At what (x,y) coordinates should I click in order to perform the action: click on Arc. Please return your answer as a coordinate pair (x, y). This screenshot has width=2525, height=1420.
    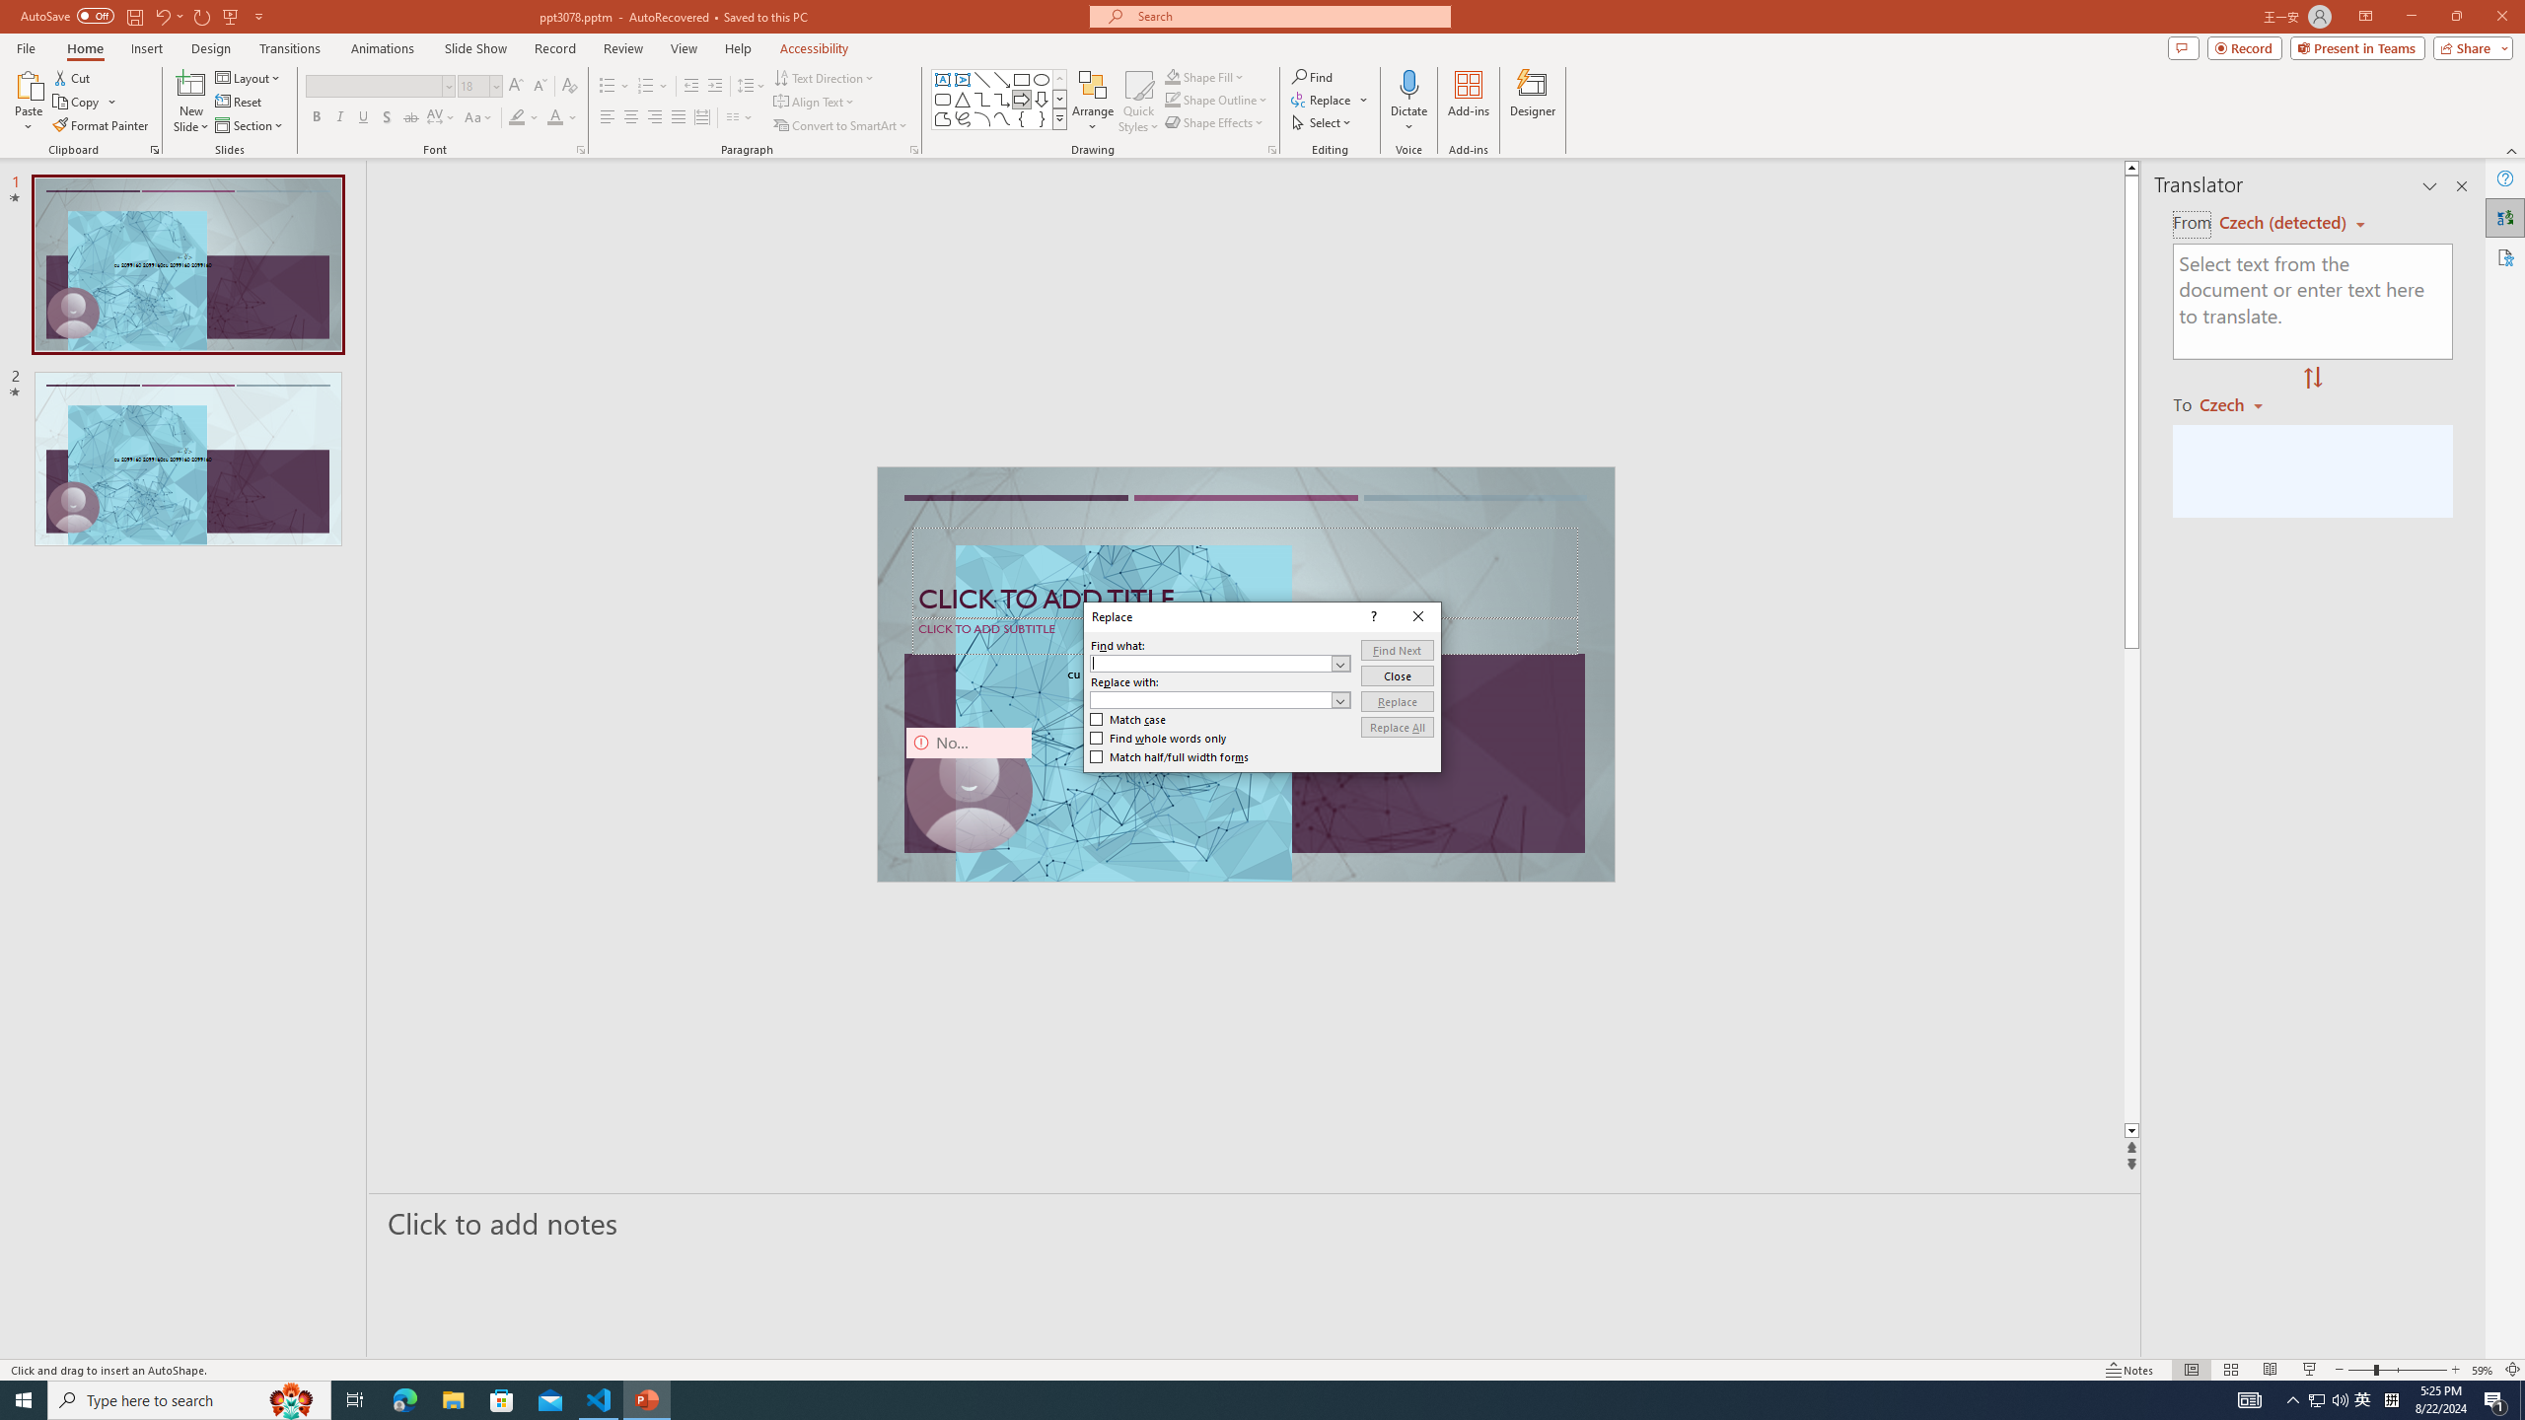
    Looking at the image, I should click on (982, 118).